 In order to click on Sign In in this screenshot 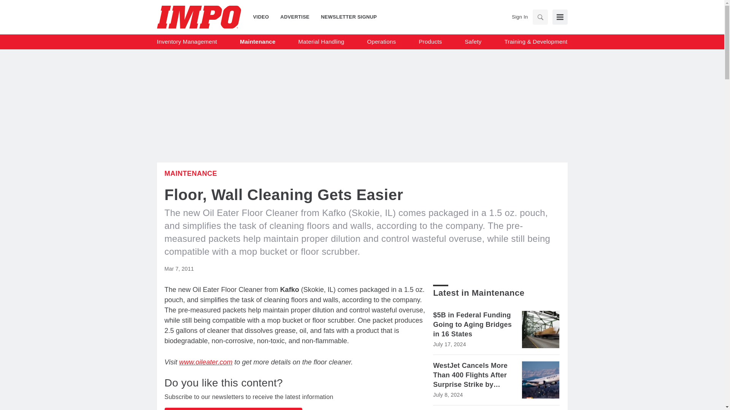, I will do `click(519, 17)`.